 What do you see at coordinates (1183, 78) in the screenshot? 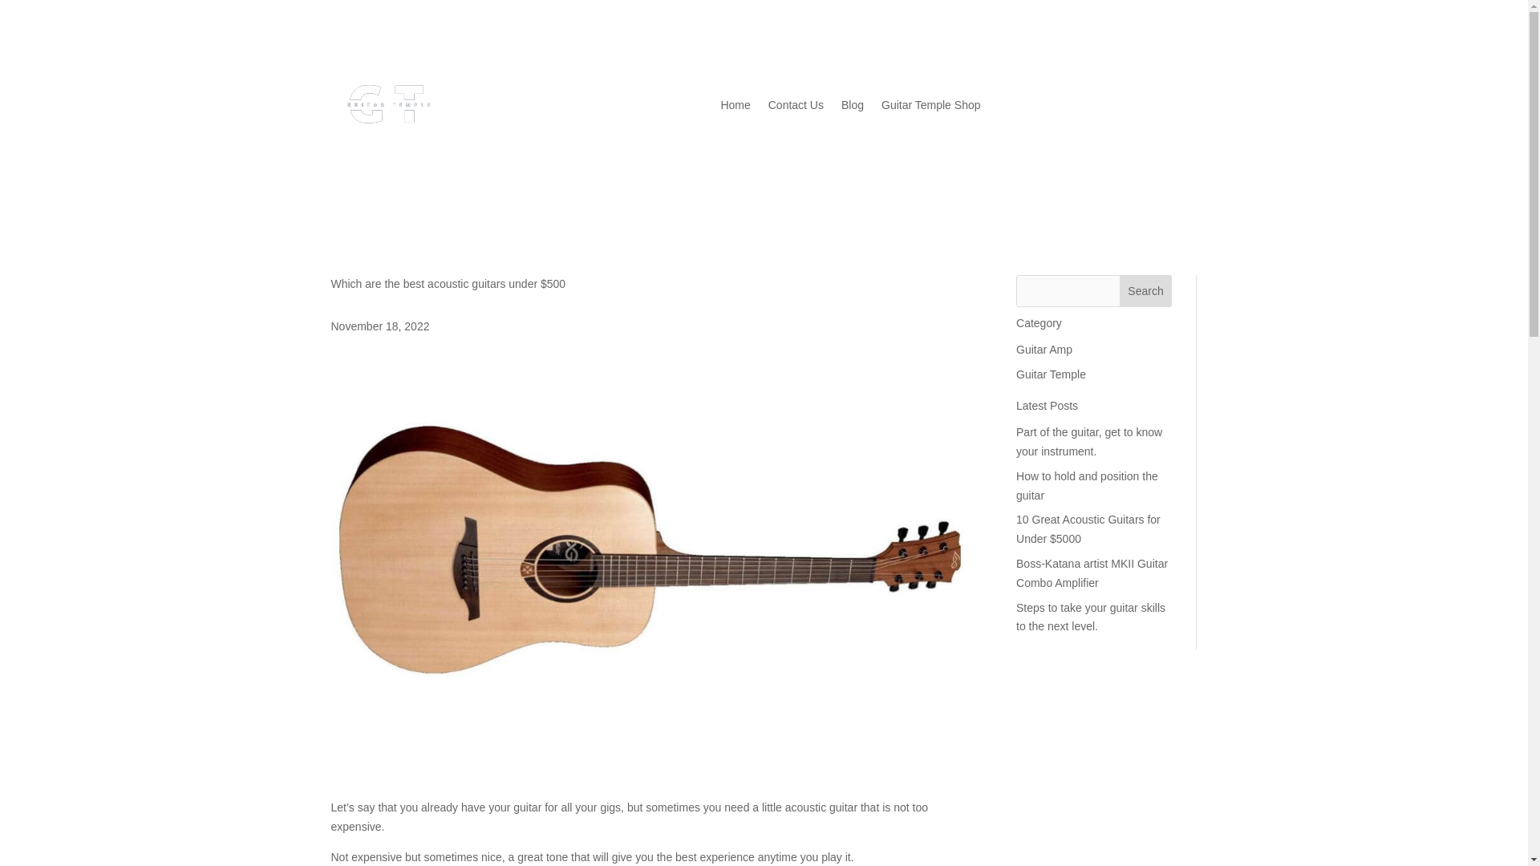
I see `Follow on Youtube` at bounding box center [1183, 78].